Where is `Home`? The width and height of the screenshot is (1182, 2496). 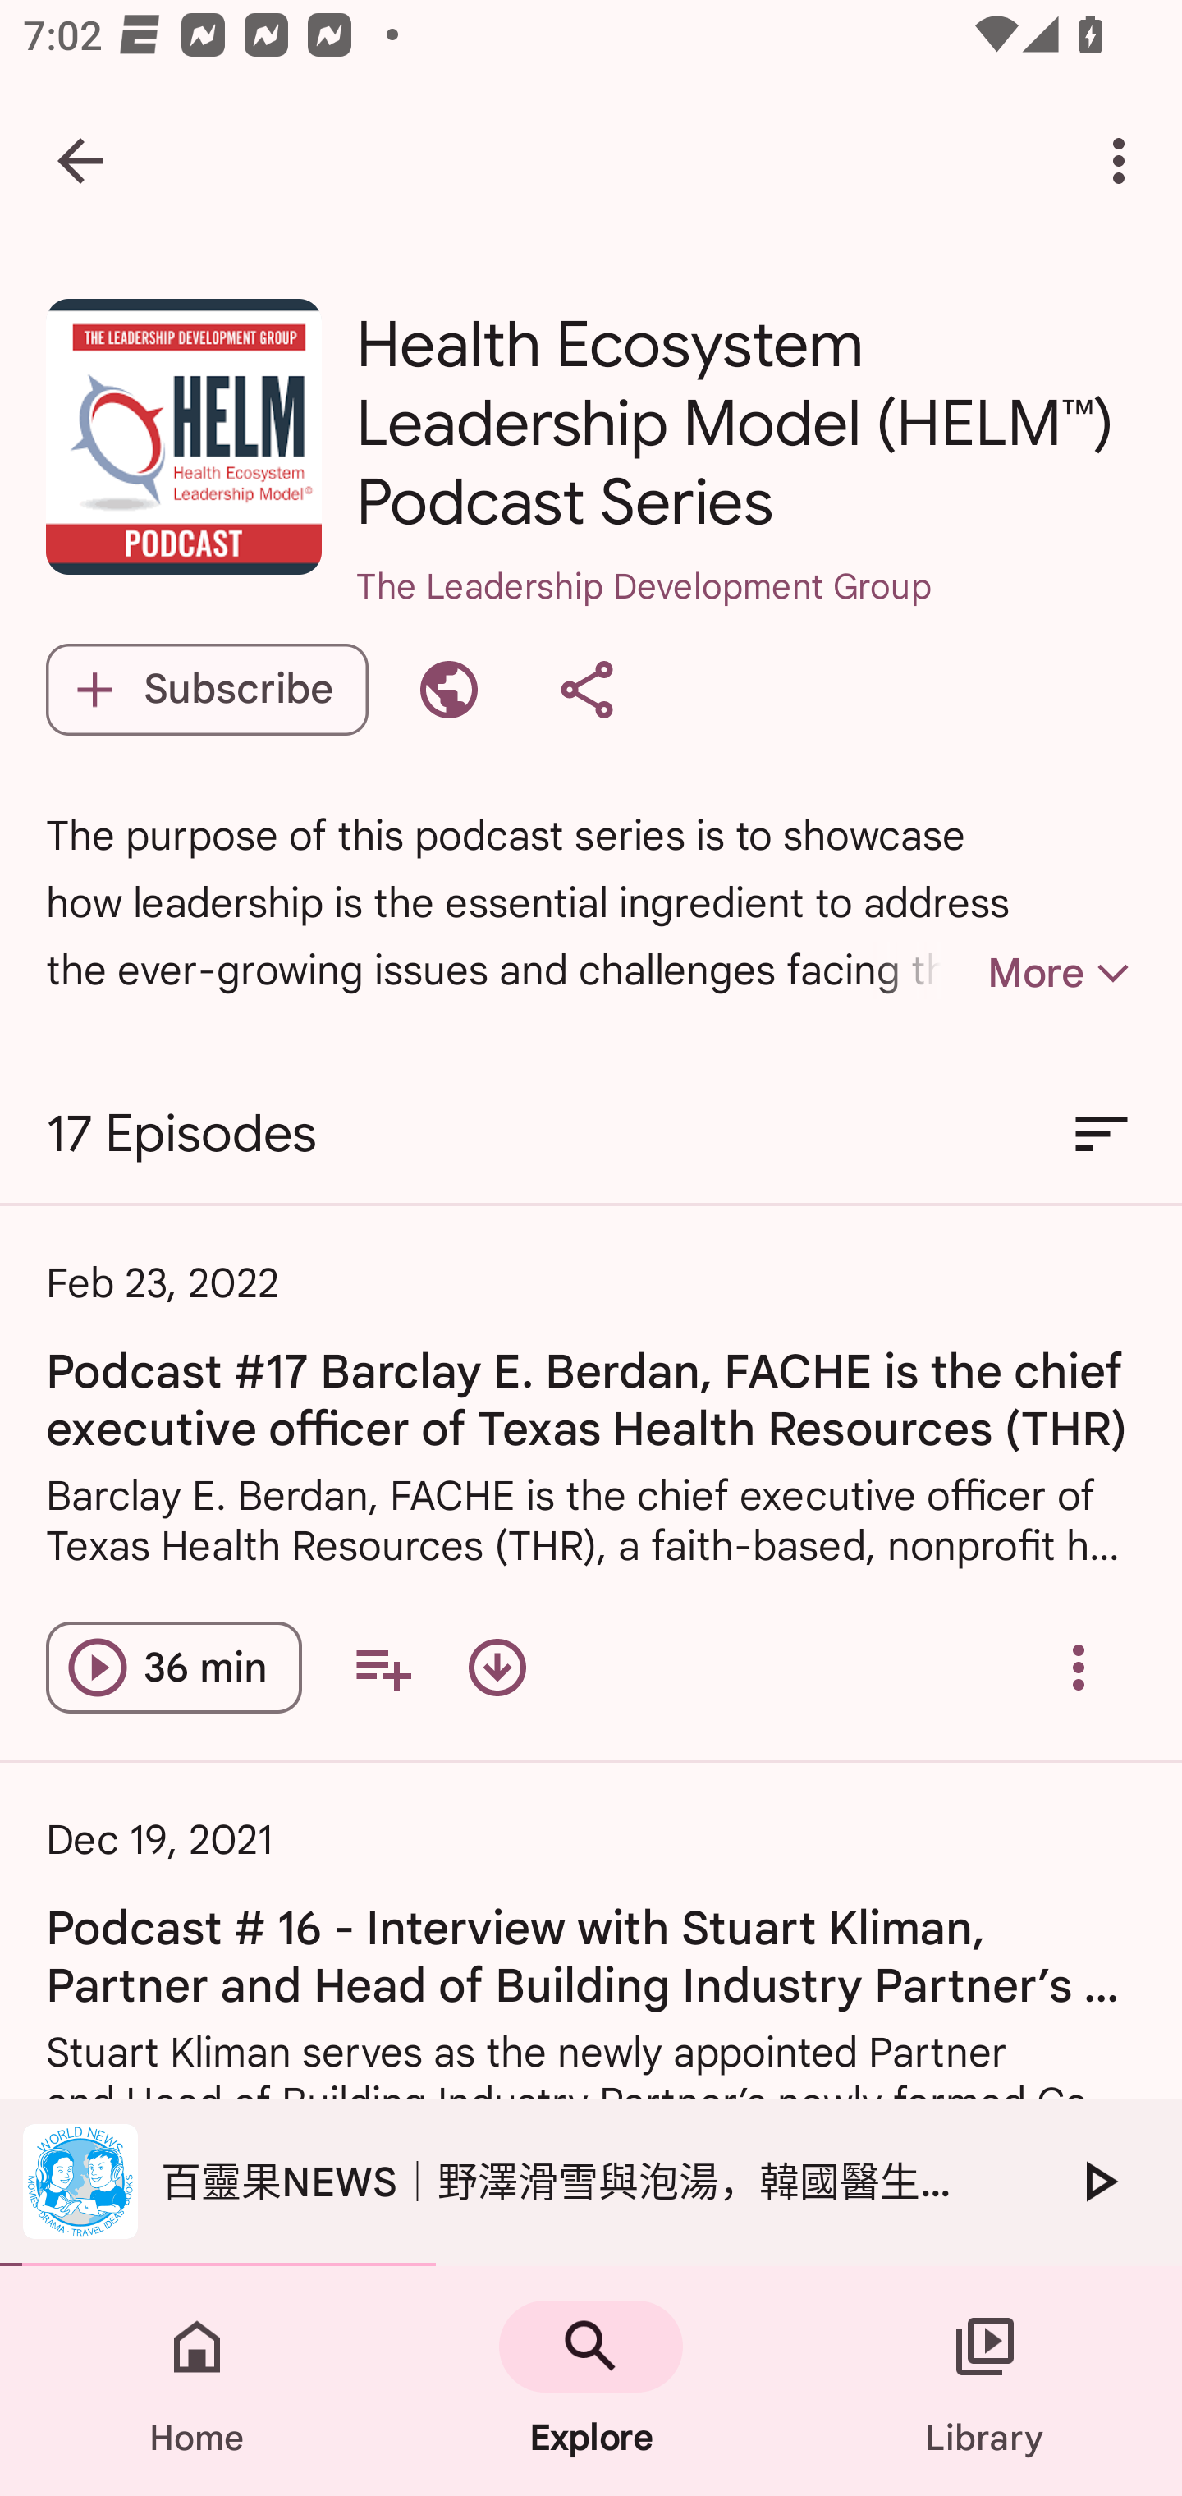 Home is located at coordinates (197, 2381).